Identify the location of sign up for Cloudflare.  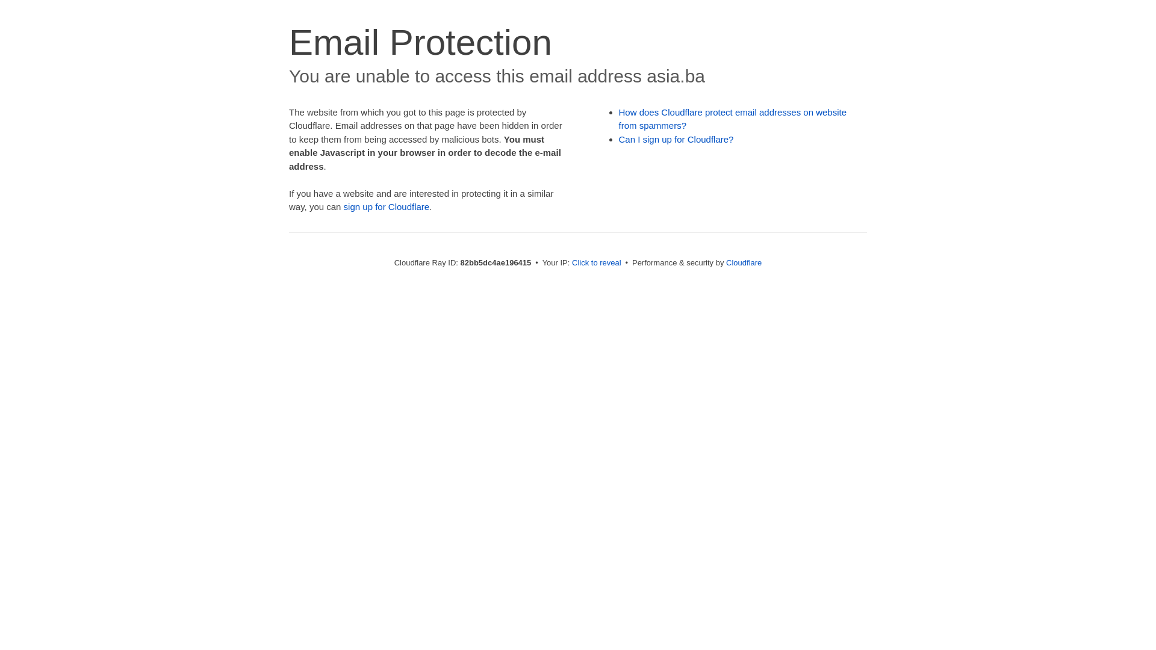
(387, 207).